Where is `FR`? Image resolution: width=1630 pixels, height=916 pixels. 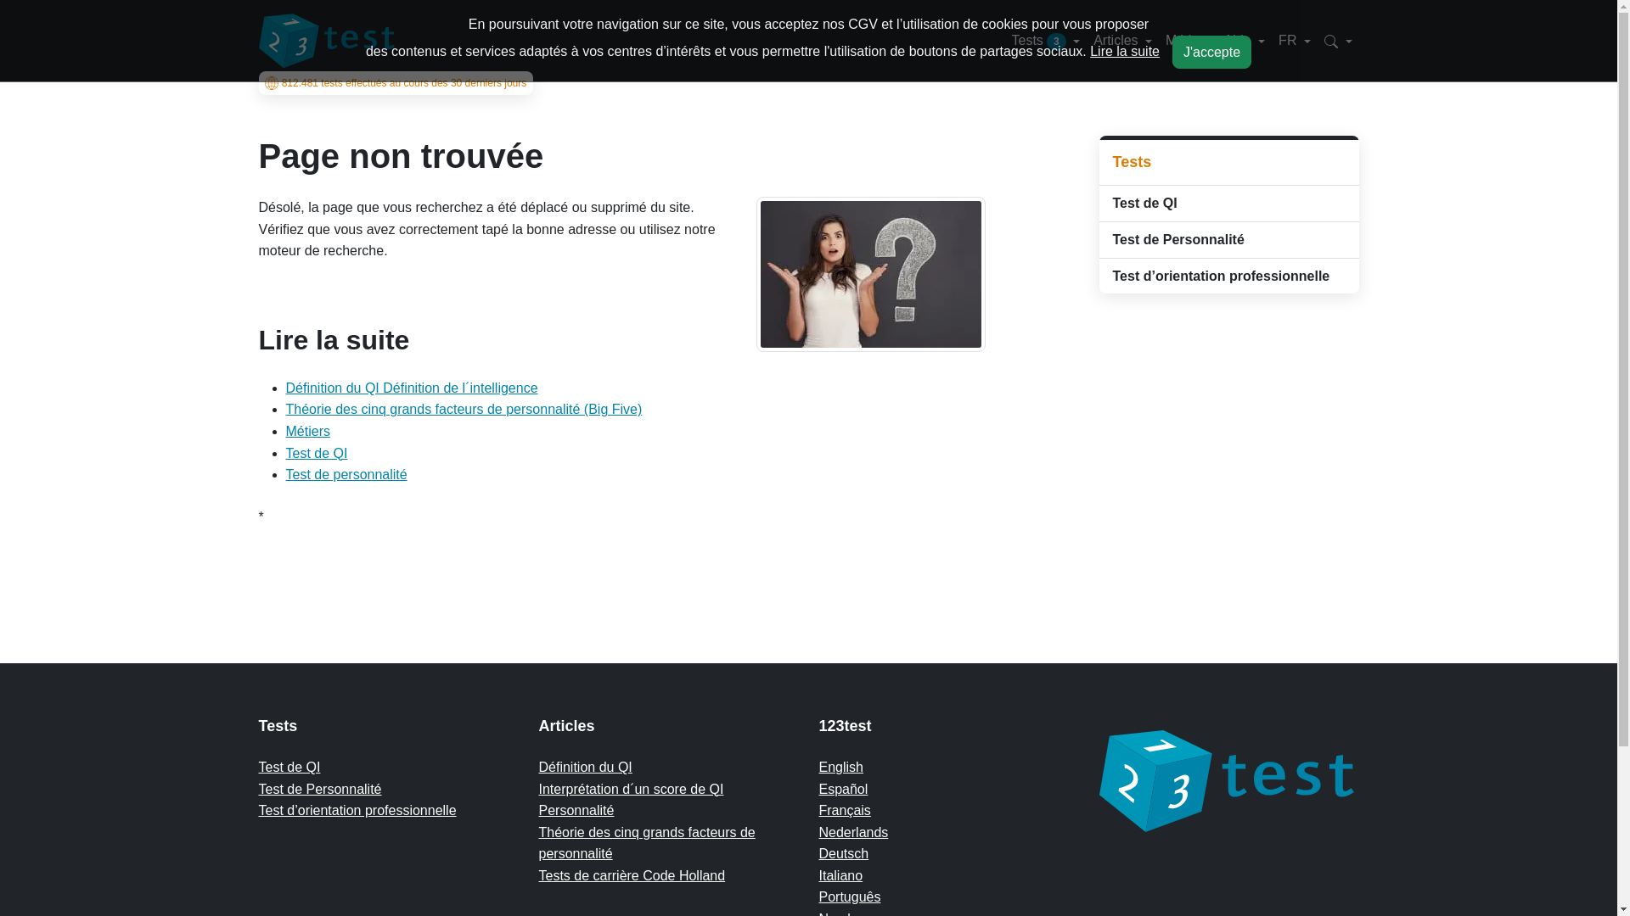
FR is located at coordinates (1295, 41).